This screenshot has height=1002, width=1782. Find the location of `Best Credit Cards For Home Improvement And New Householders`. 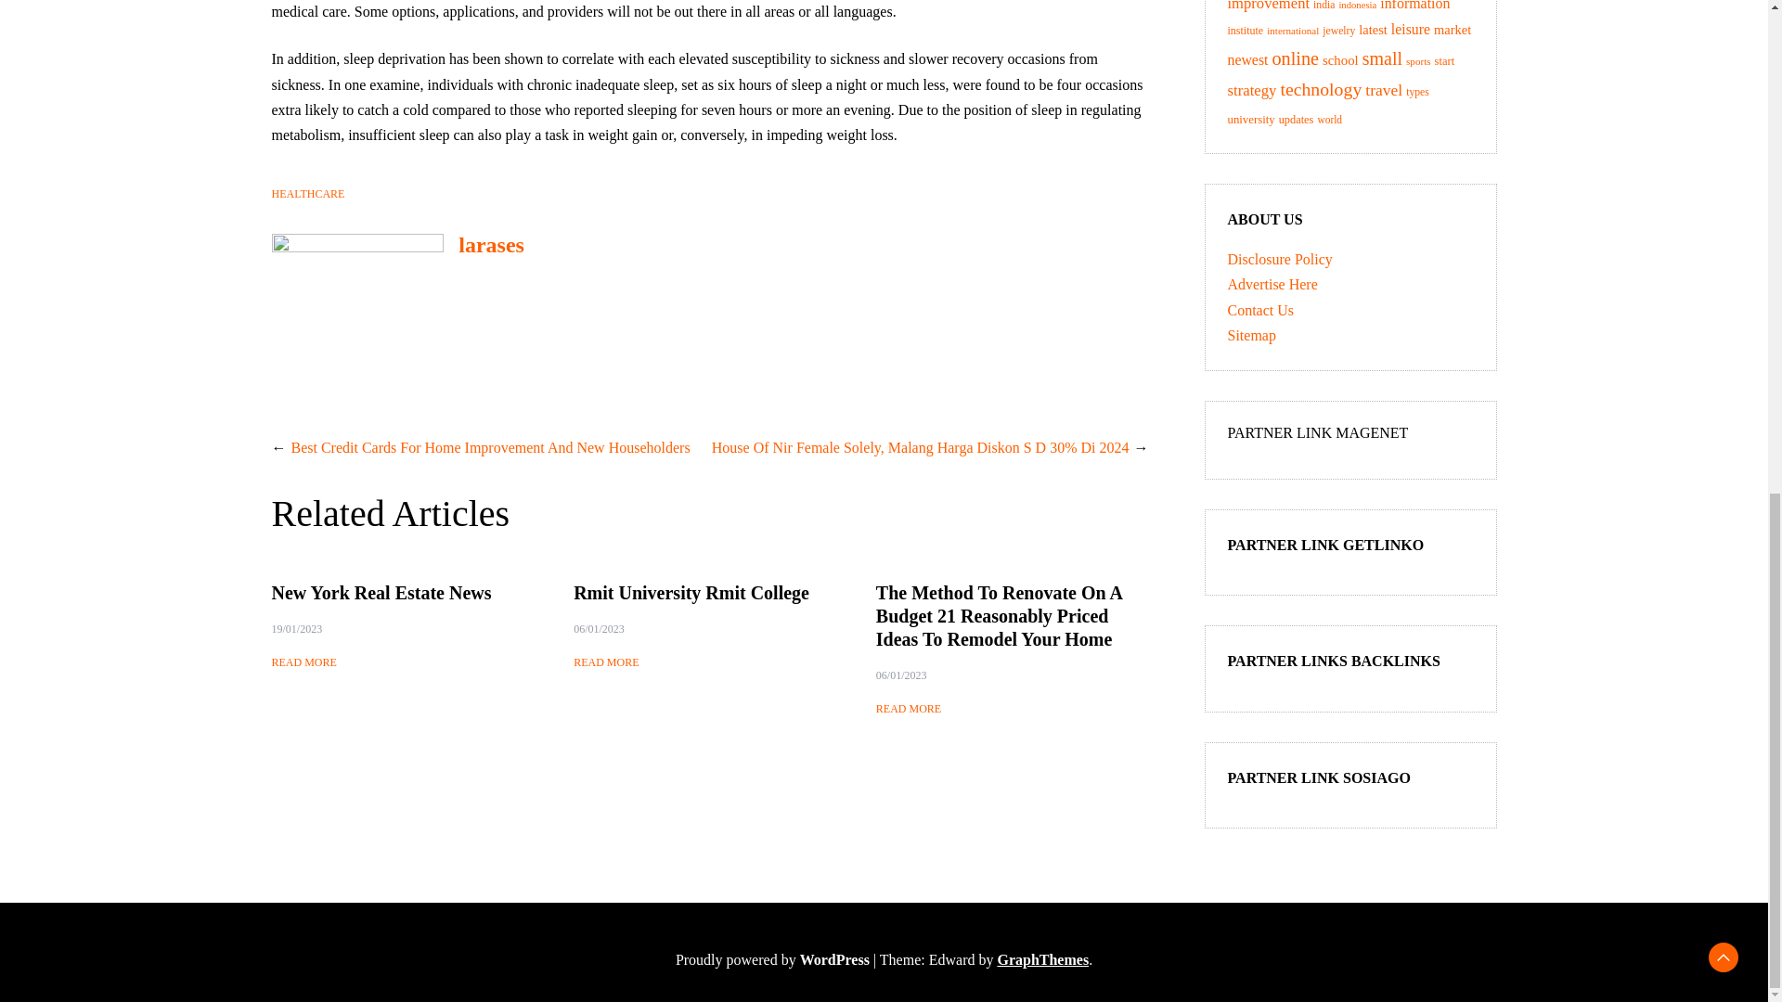

Best Credit Cards For Home Improvement And New Householders is located at coordinates (491, 447).